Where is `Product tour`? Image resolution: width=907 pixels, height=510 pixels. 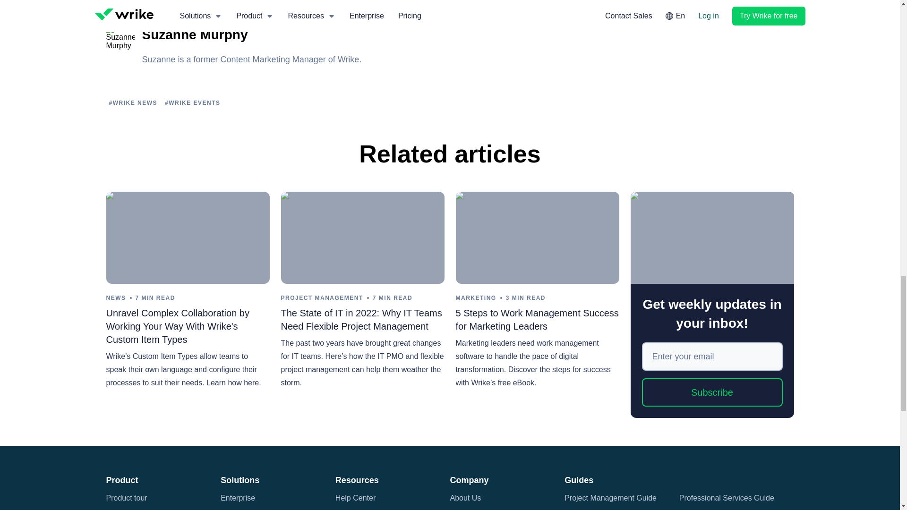 Product tour is located at coordinates (127, 498).